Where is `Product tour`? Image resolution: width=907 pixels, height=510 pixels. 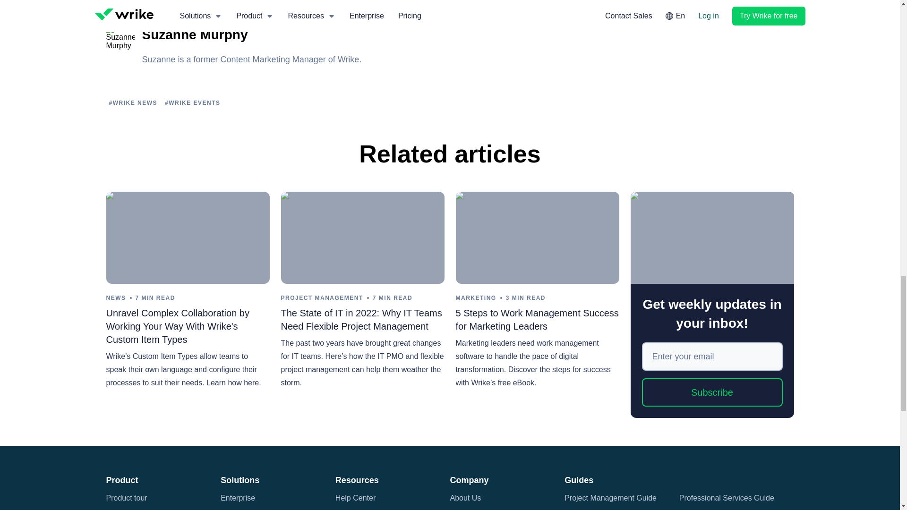 Product tour is located at coordinates (127, 498).